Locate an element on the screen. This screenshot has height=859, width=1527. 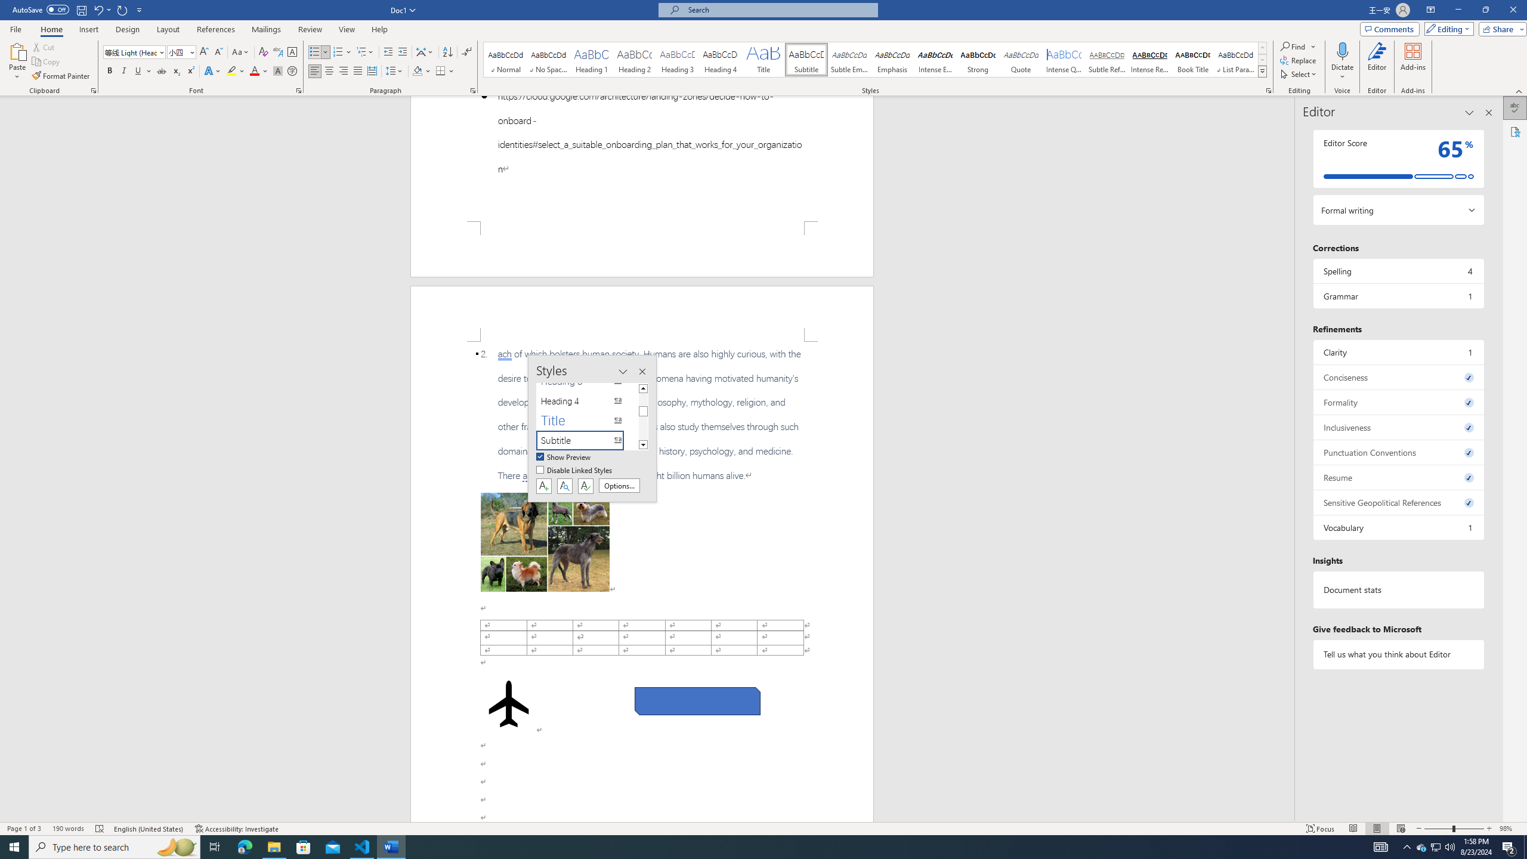
Spelling and Grammar Check Errors is located at coordinates (100, 829).